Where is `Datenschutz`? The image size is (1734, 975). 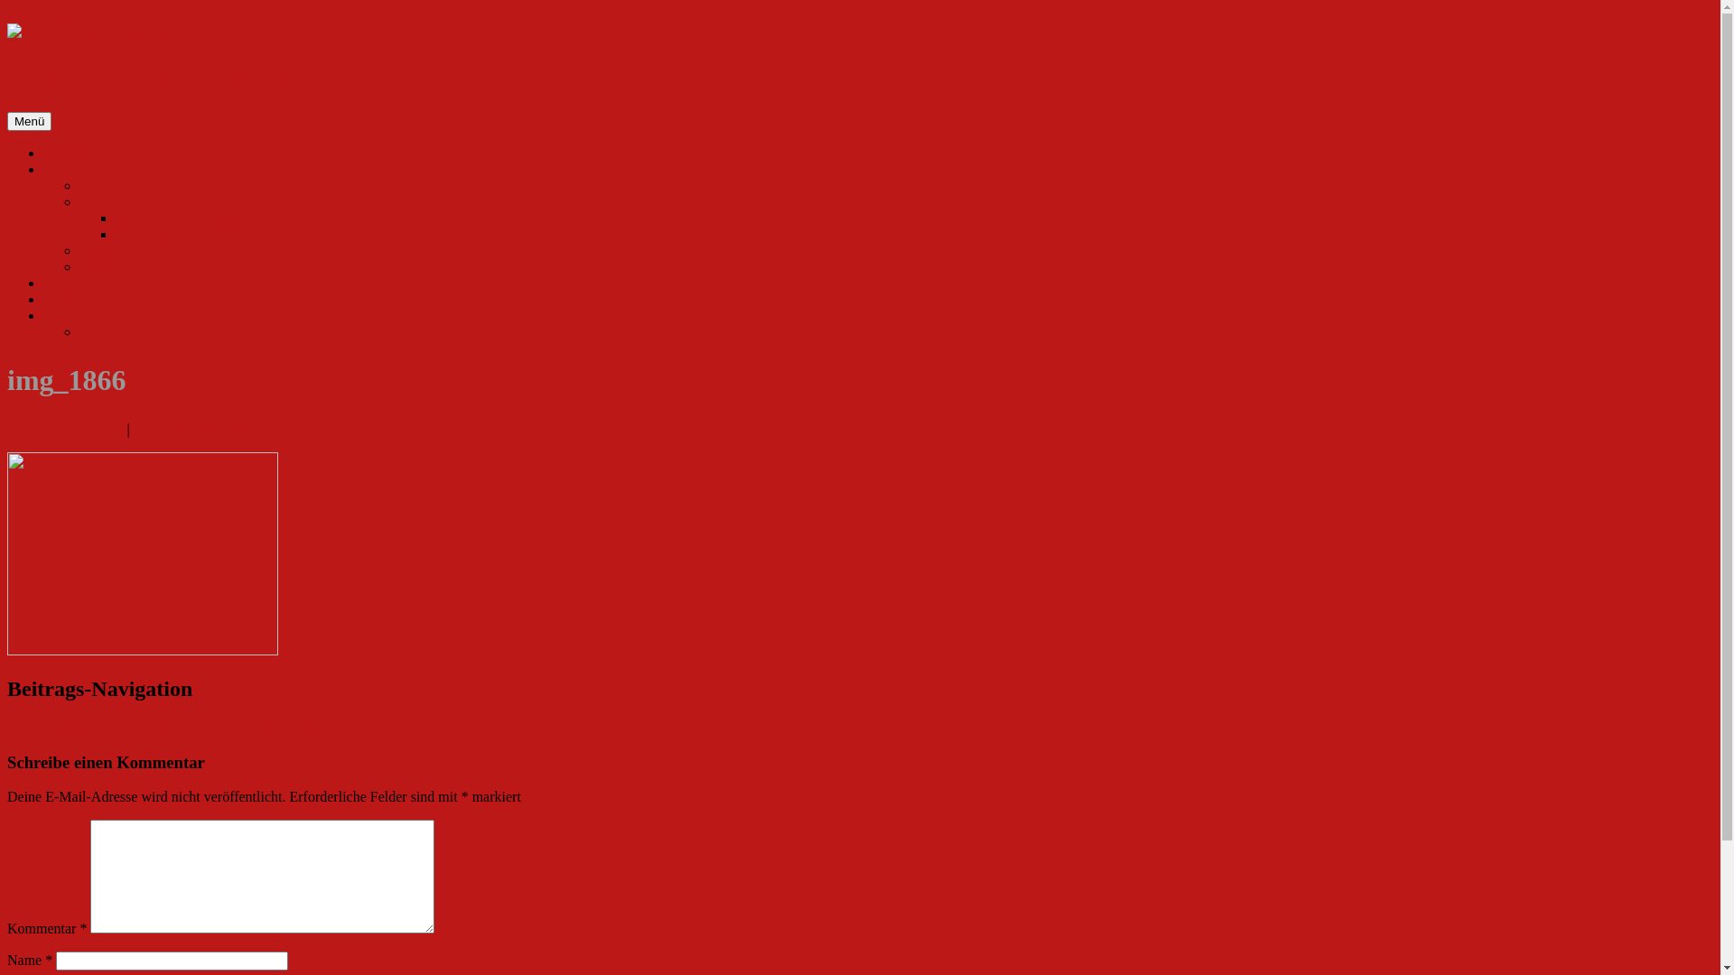 Datenschutz is located at coordinates (79, 316).